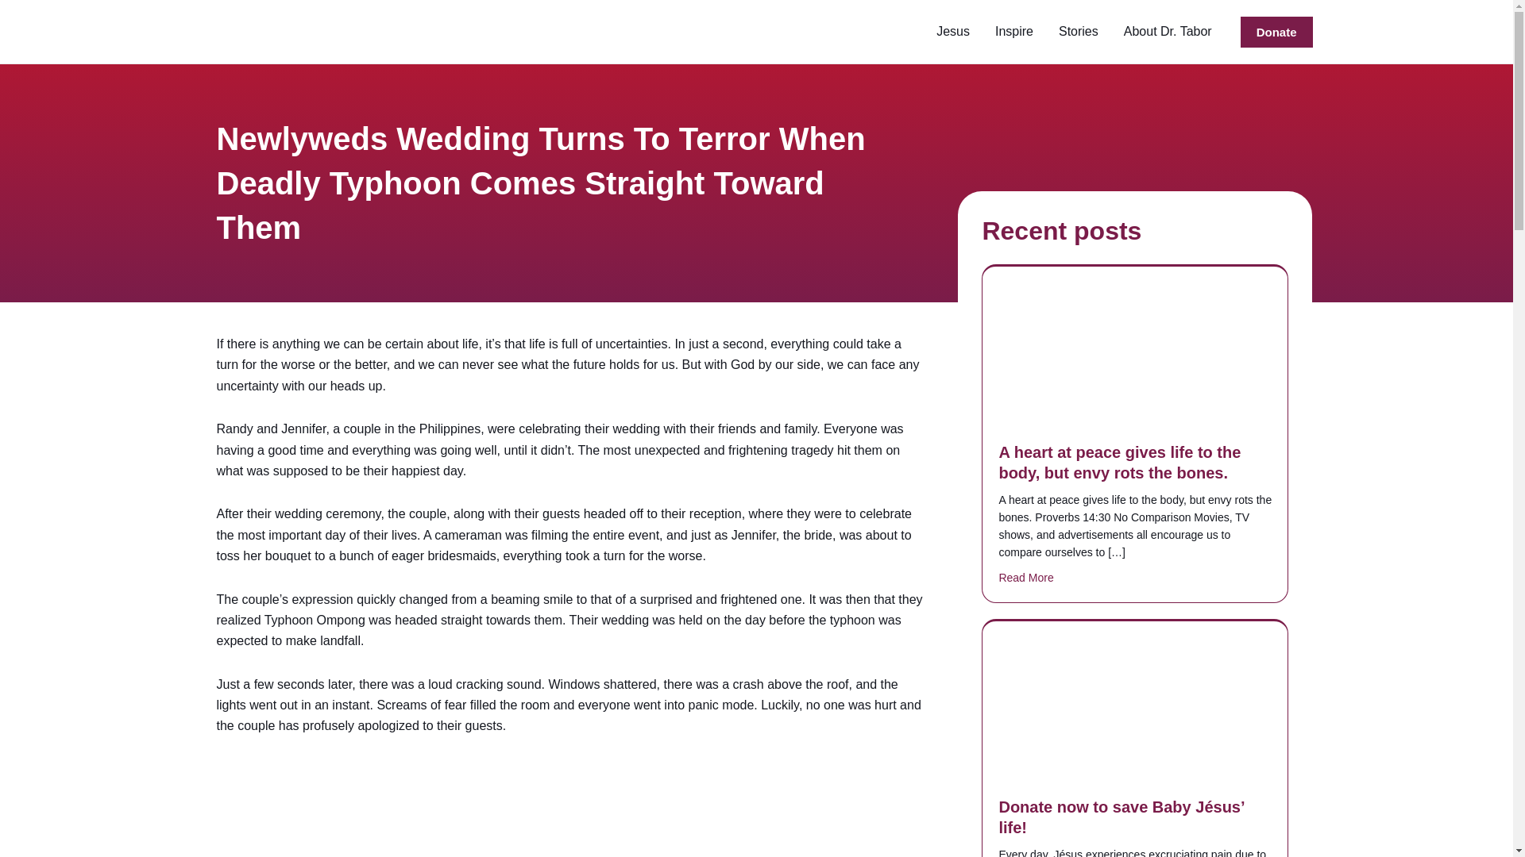 The width and height of the screenshot is (1525, 857). What do you see at coordinates (1026, 578) in the screenshot?
I see `Read More` at bounding box center [1026, 578].